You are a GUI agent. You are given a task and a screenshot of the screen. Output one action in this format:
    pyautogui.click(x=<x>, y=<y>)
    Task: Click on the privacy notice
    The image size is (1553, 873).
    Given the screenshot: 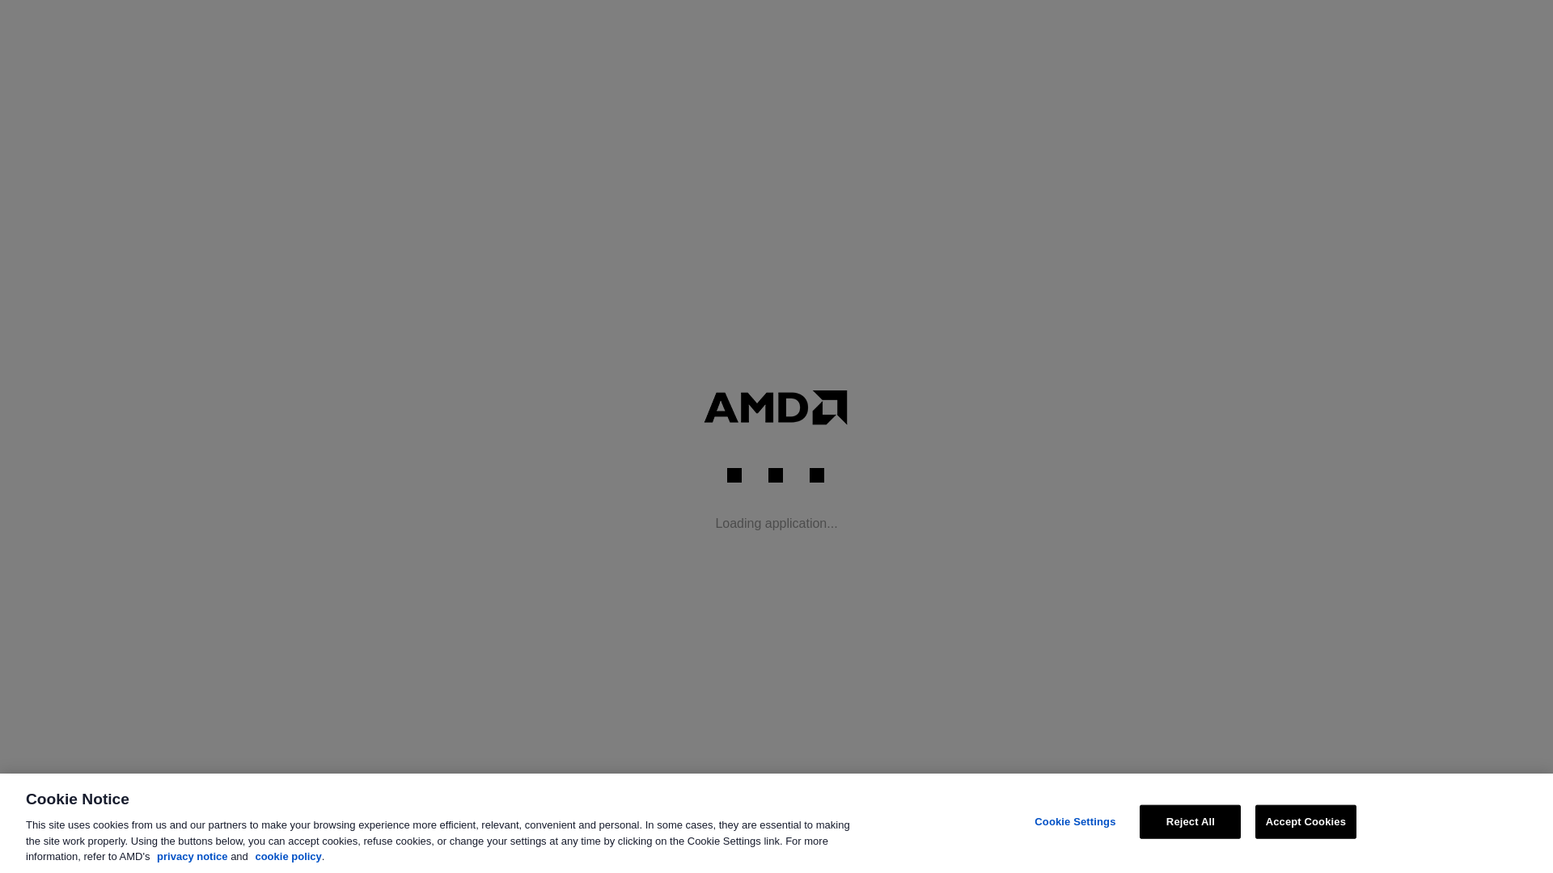 What is the action you would take?
    pyautogui.click(x=191, y=856)
    